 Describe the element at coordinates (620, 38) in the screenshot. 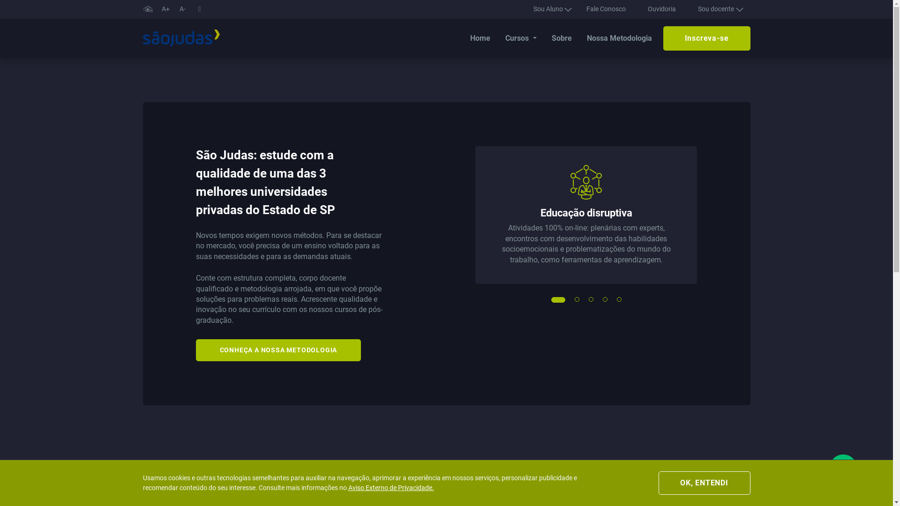

I see `Nossa Metodologia` at that location.